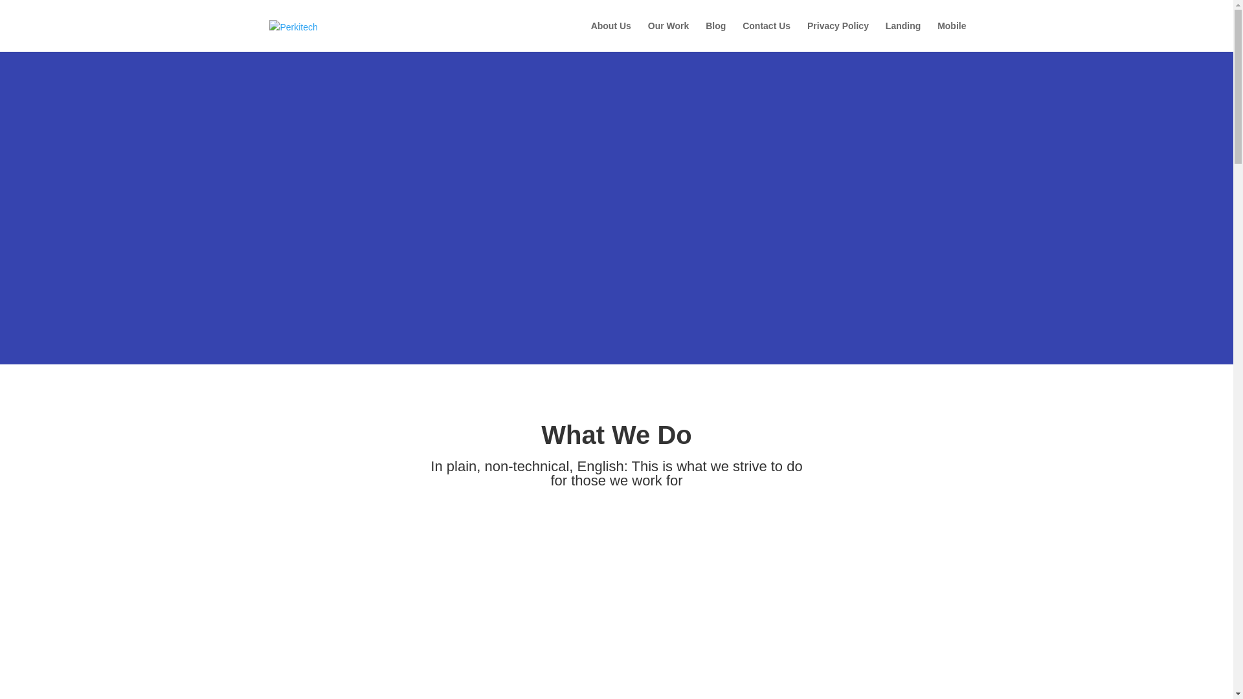 This screenshot has width=1243, height=699. I want to click on Blog, so click(716, 36).